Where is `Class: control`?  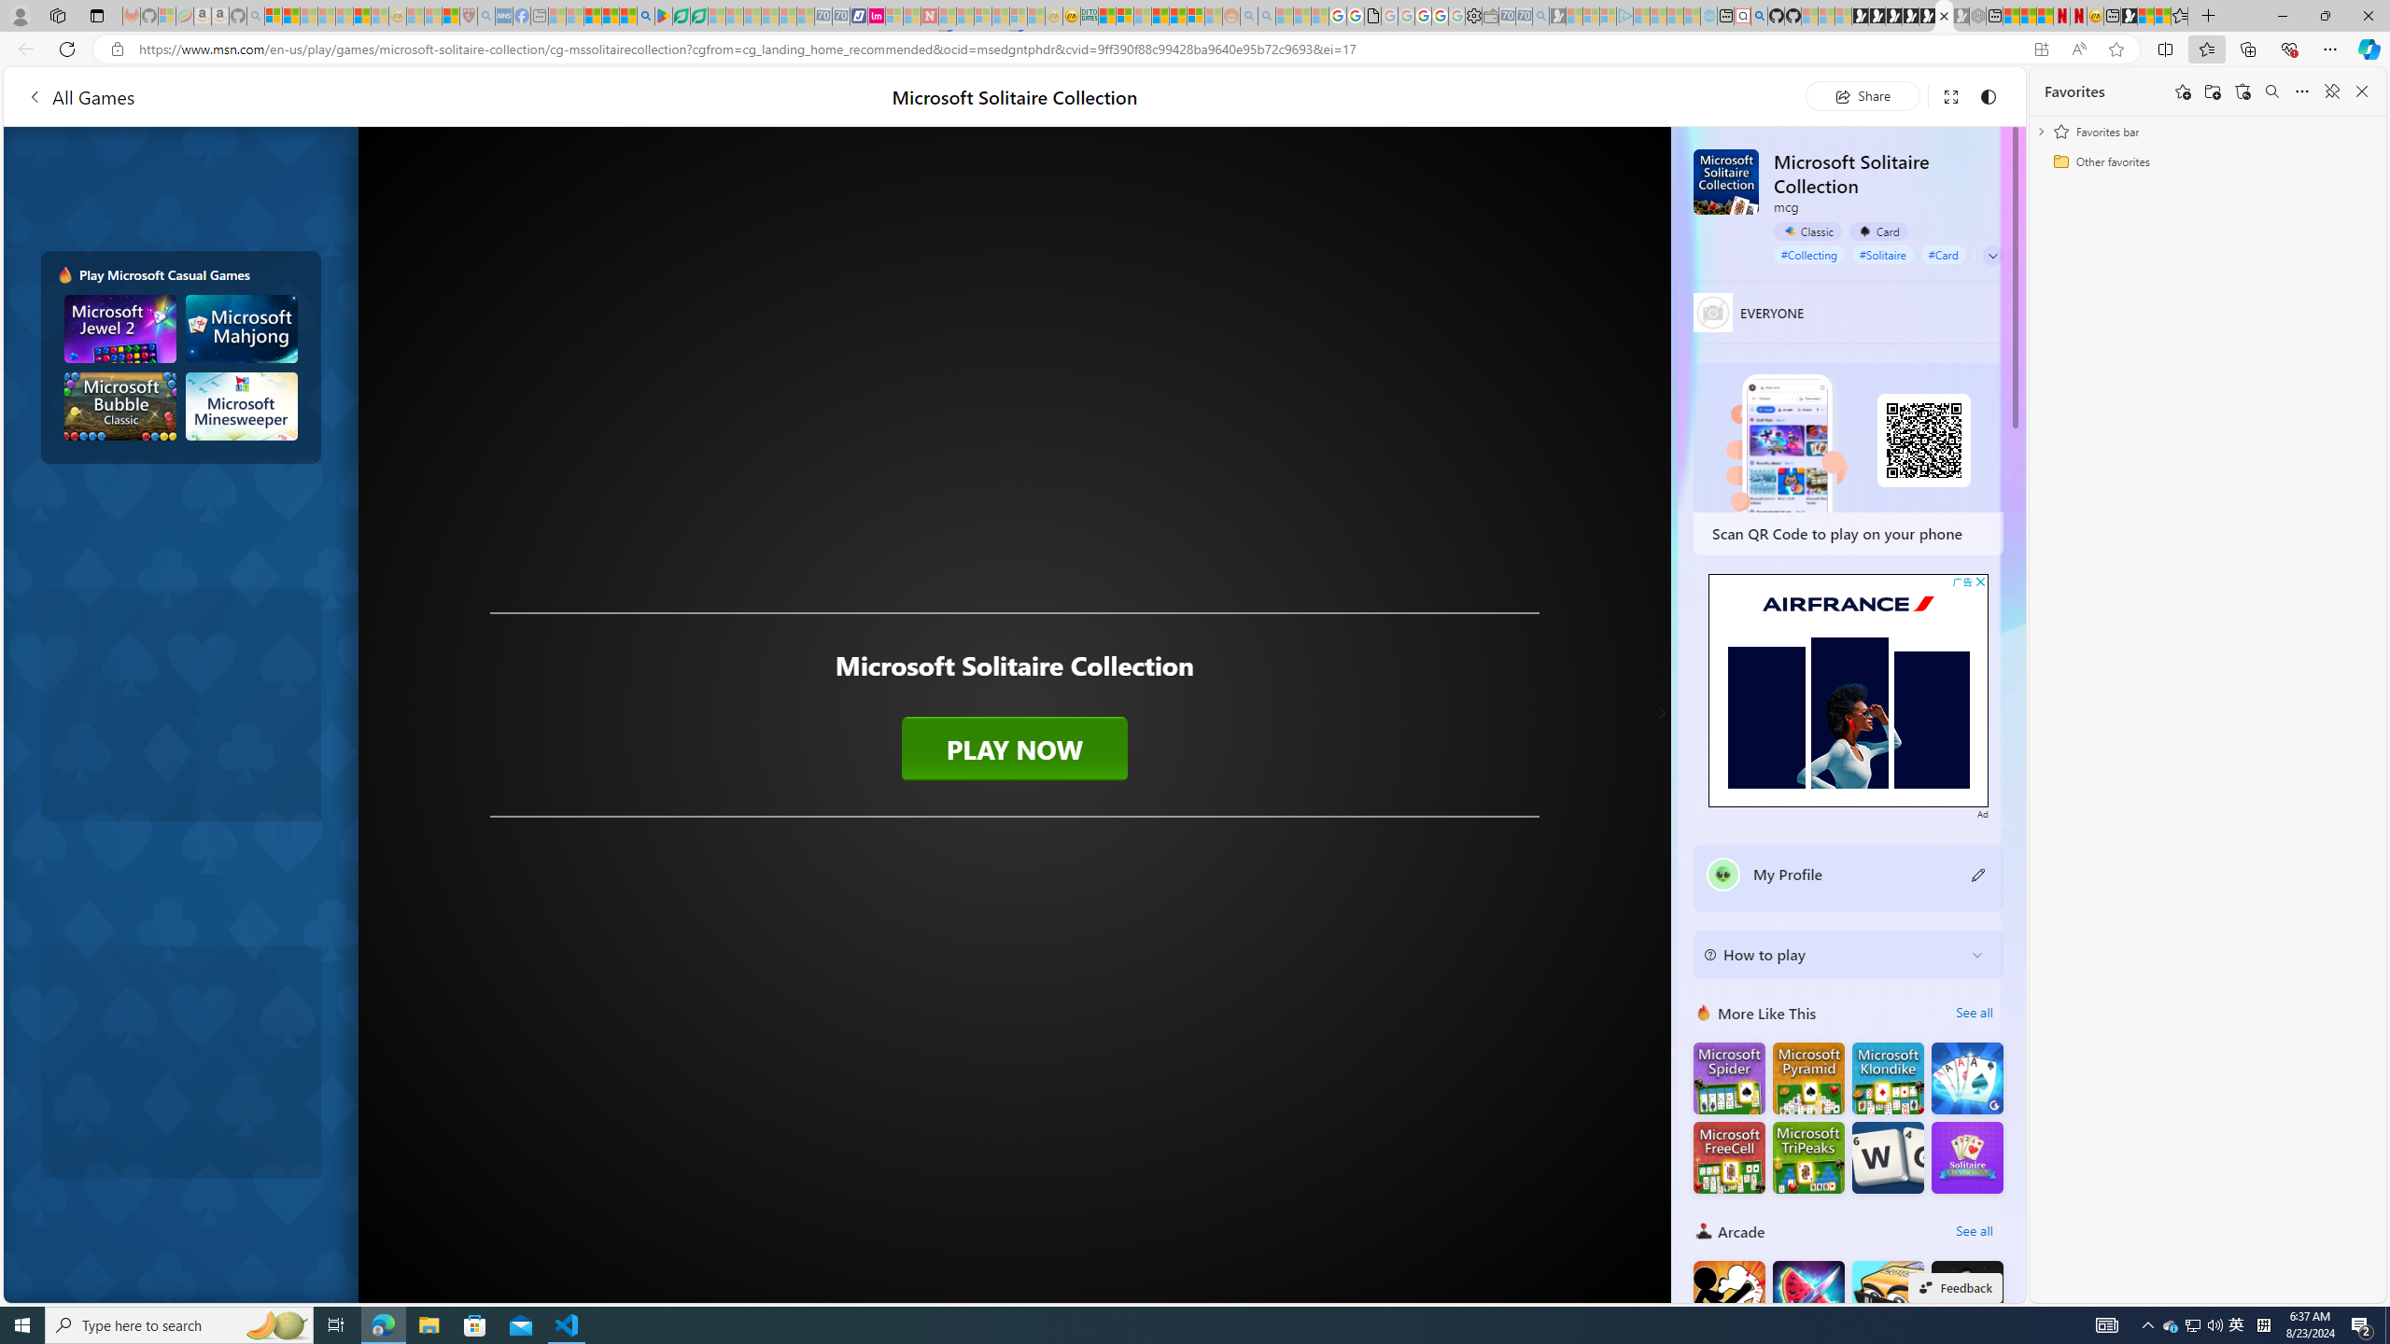
Class: control is located at coordinates (1992, 256).